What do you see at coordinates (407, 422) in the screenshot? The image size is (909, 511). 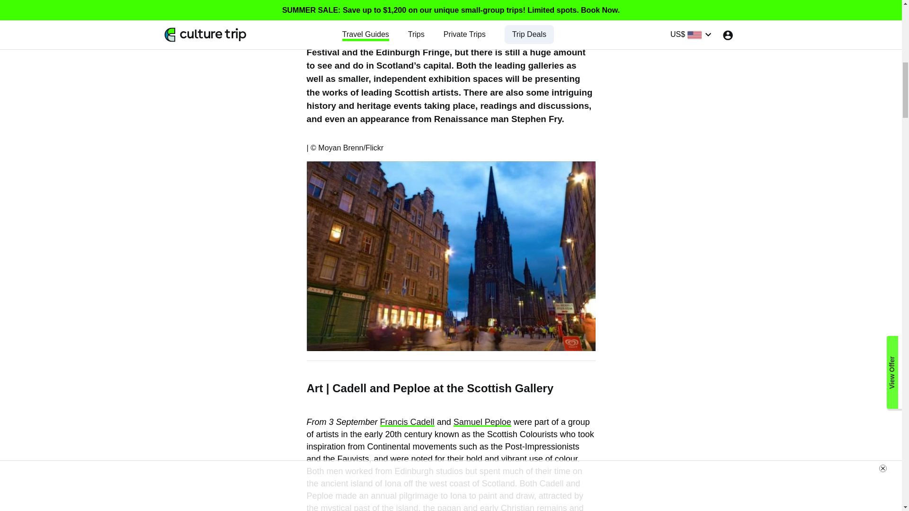 I see `Francis Cadell` at bounding box center [407, 422].